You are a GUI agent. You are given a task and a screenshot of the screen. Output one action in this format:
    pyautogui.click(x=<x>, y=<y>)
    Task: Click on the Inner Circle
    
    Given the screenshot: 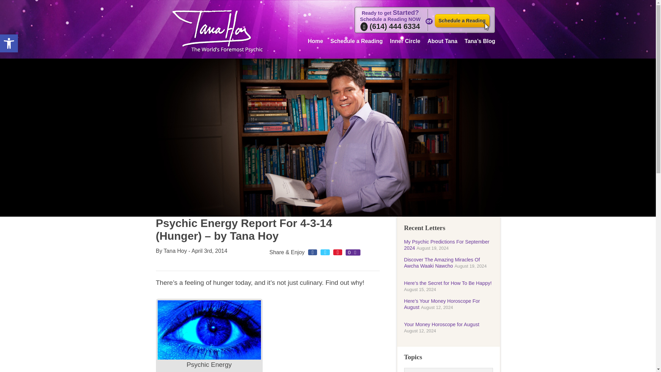 What is the action you would take?
    pyautogui.click(x=9, y=43)
    